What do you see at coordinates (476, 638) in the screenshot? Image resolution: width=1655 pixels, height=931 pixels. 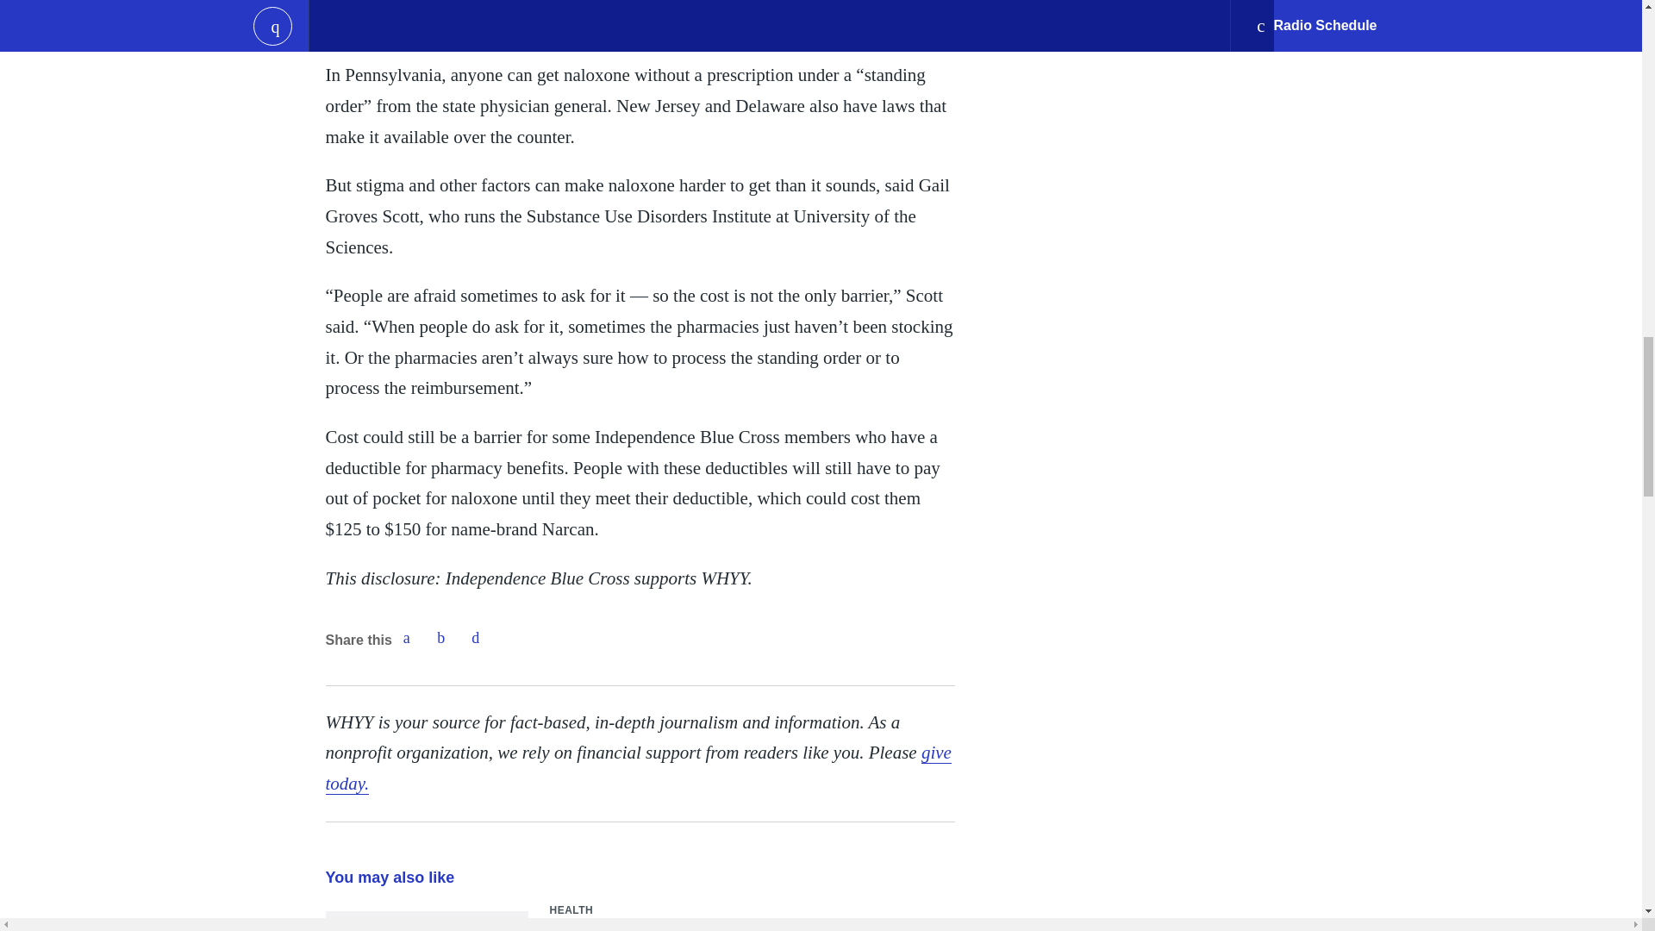 I see `Email` at bounding box center [476, 638].